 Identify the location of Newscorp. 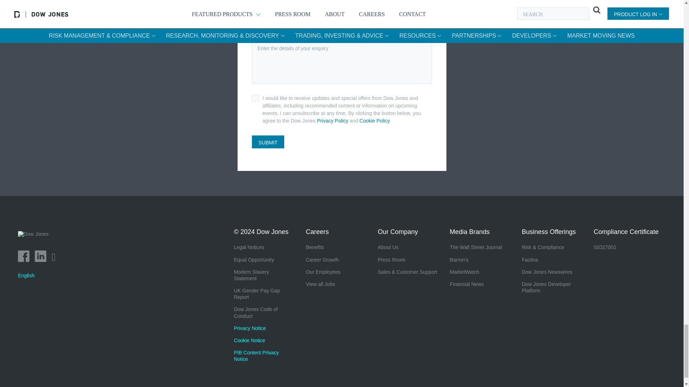
(36, 239).